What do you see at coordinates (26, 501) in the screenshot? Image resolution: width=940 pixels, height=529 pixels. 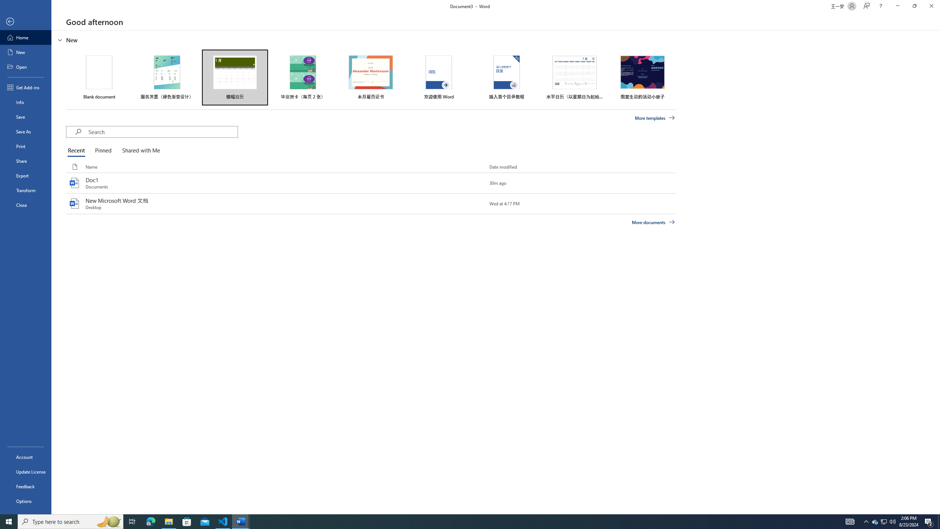 I see `Options` at bounding box center [26, 501].